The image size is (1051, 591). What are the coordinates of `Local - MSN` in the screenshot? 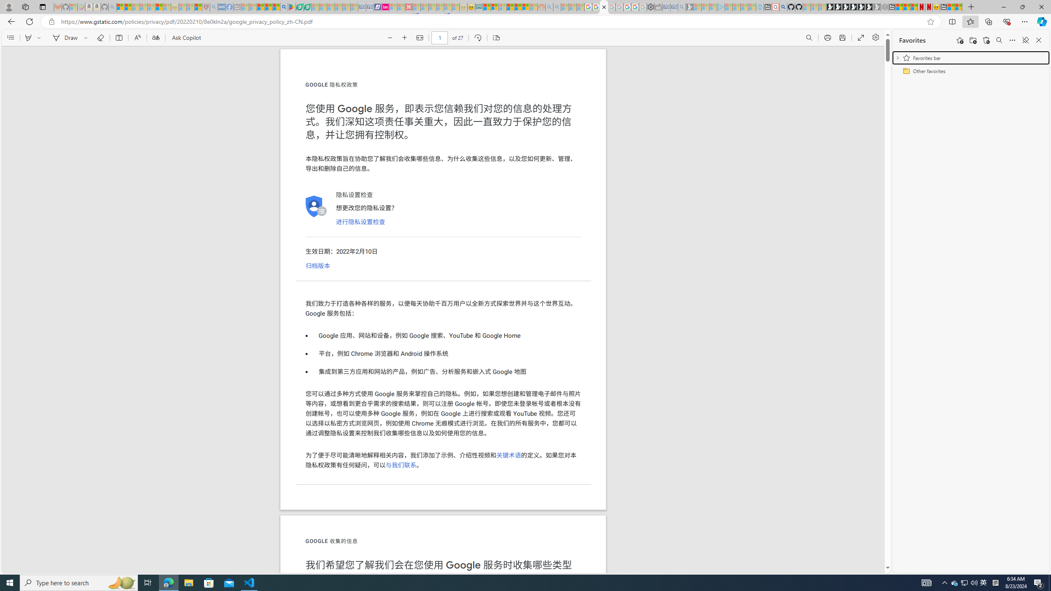 It's located at (198, 7).